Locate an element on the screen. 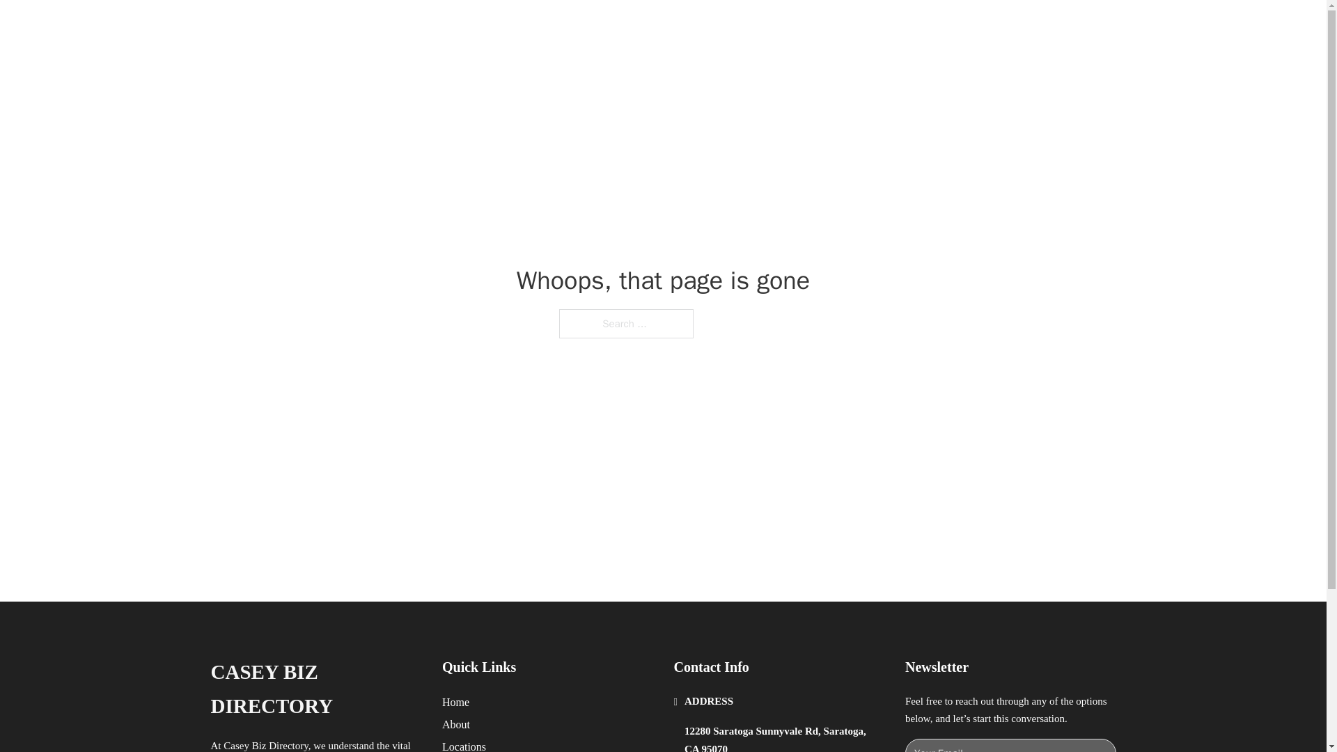 This screenshot has width=1337, height=752. CASEY BIZ DIRECTORY is located at coordinates (387, 26).